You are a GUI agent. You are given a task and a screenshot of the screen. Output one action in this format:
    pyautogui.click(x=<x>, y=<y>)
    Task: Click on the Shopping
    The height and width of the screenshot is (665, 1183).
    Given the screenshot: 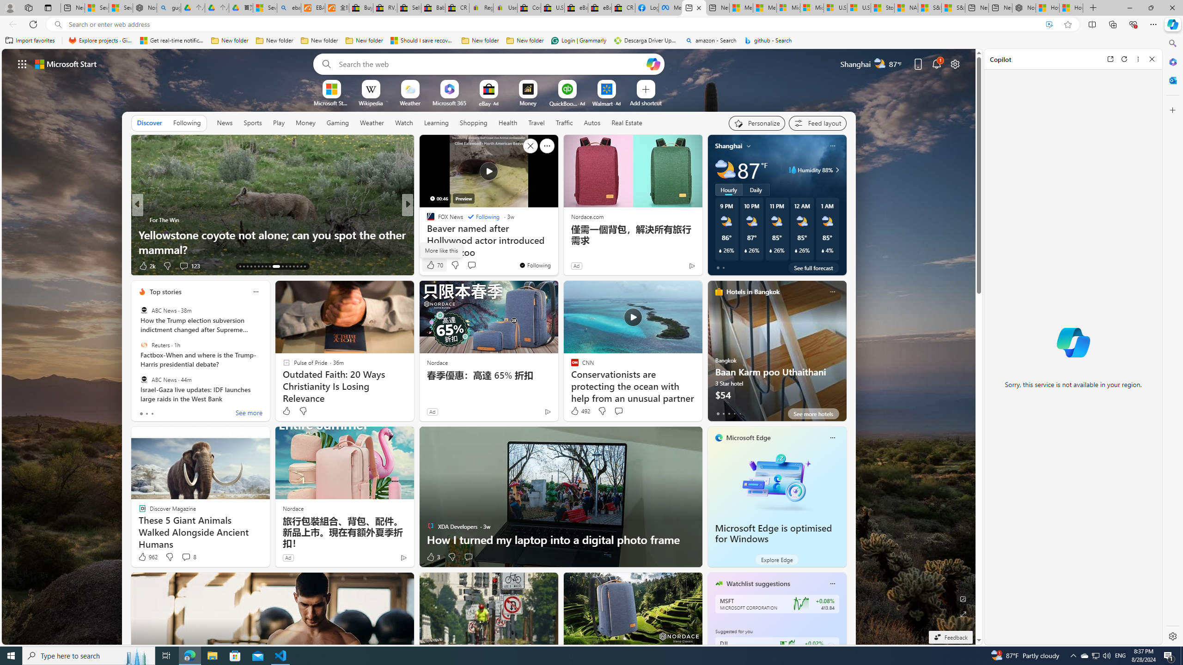 What is the action you would take?
    pyautogui.click(x=474, y=123)
    